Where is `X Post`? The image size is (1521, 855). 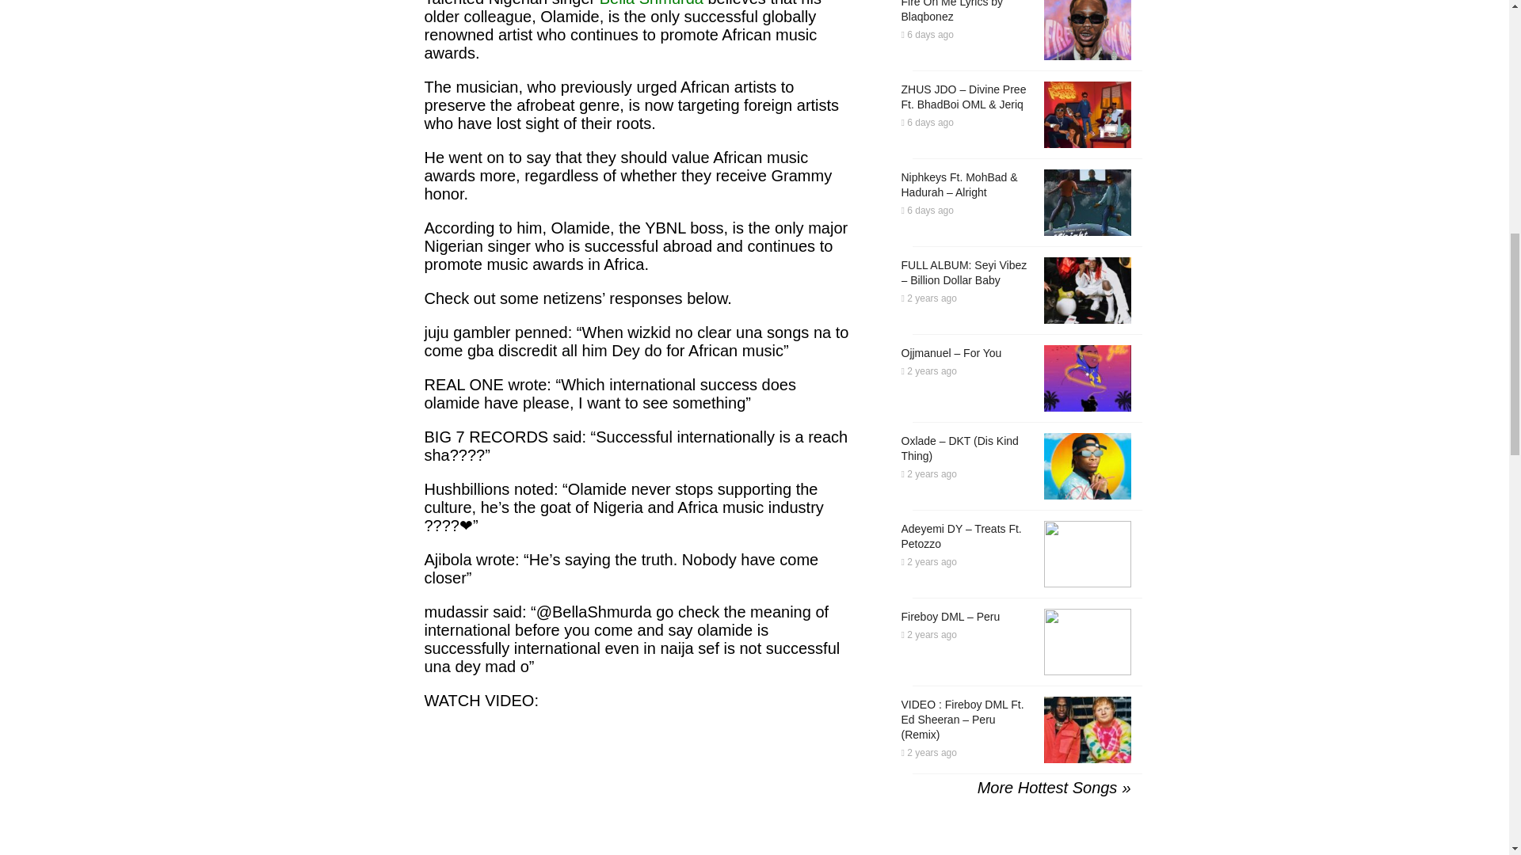
X Post is located at coordinates (543, 785).